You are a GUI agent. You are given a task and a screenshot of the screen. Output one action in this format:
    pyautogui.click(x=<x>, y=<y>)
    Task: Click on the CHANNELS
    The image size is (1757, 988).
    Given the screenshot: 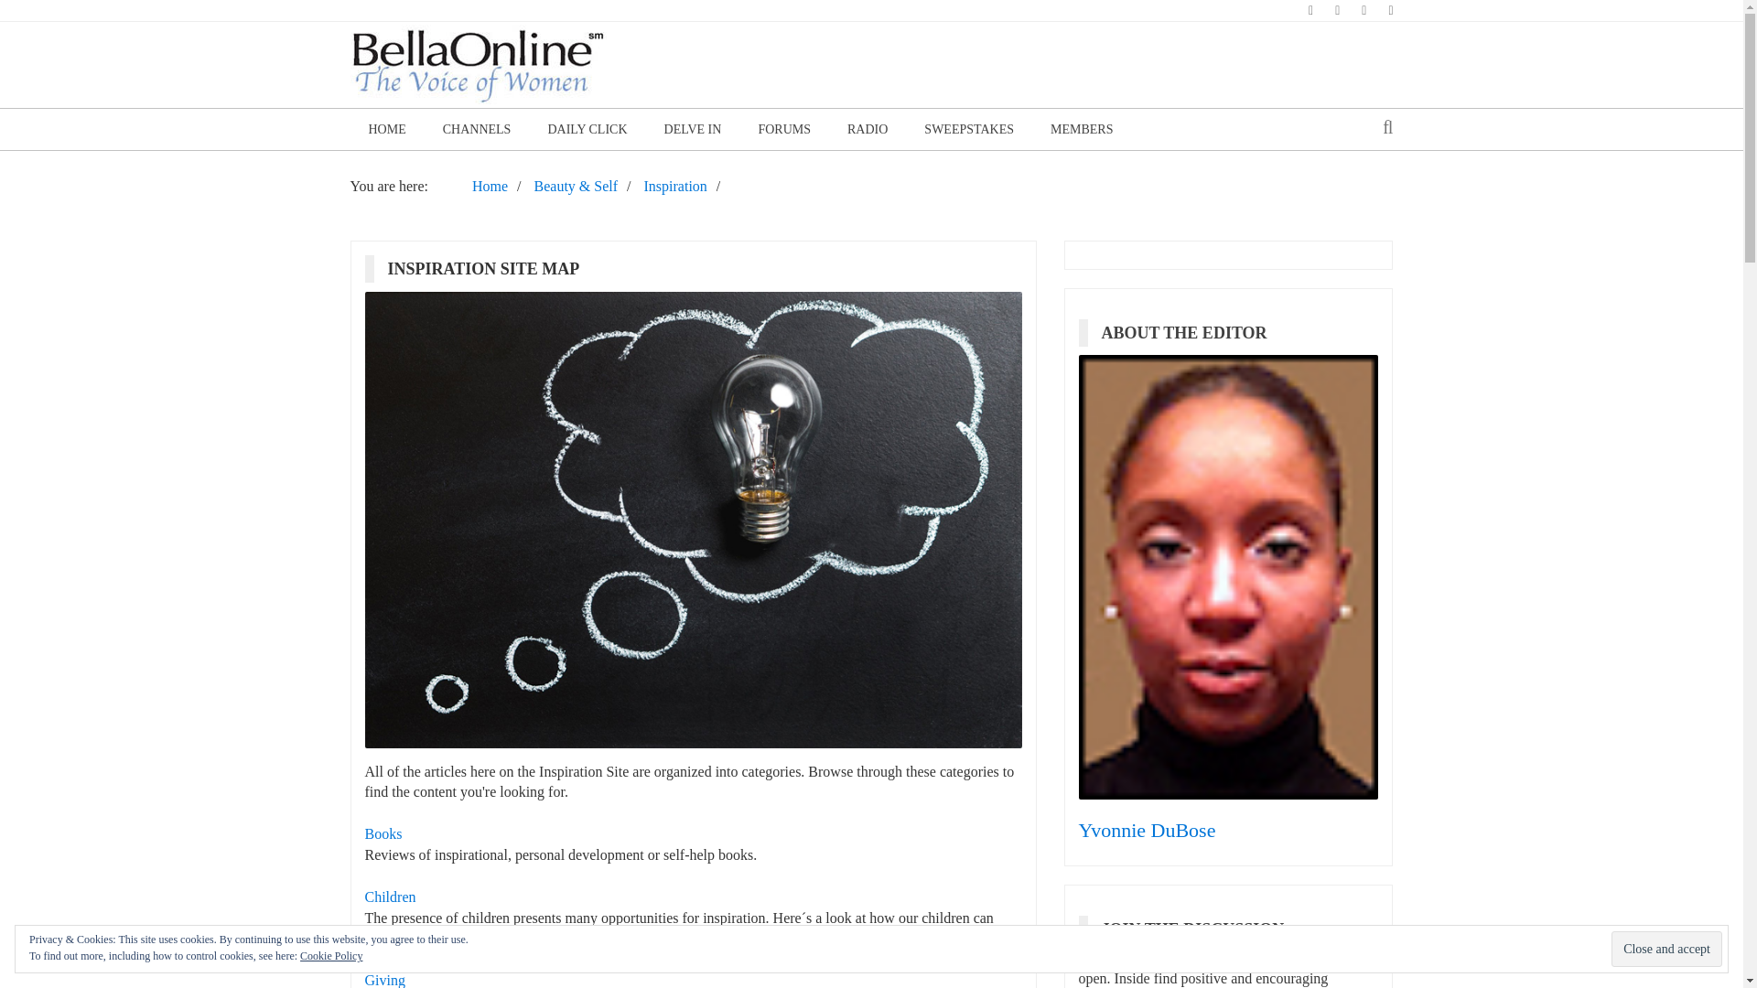 What is the action you would take?
    pyautogui.click(x=478, y=129)
    